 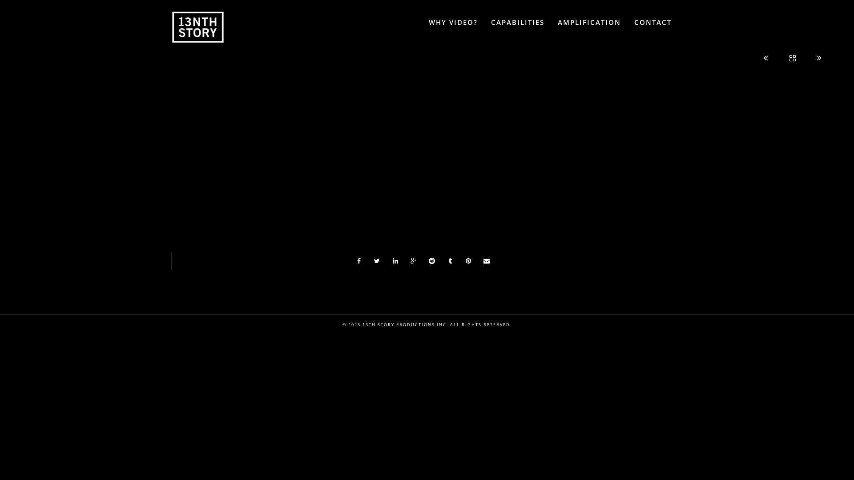 What do you see at coordinates (487, 261) in the screenshot?
I see `Share` at bounding box center [487, 261].